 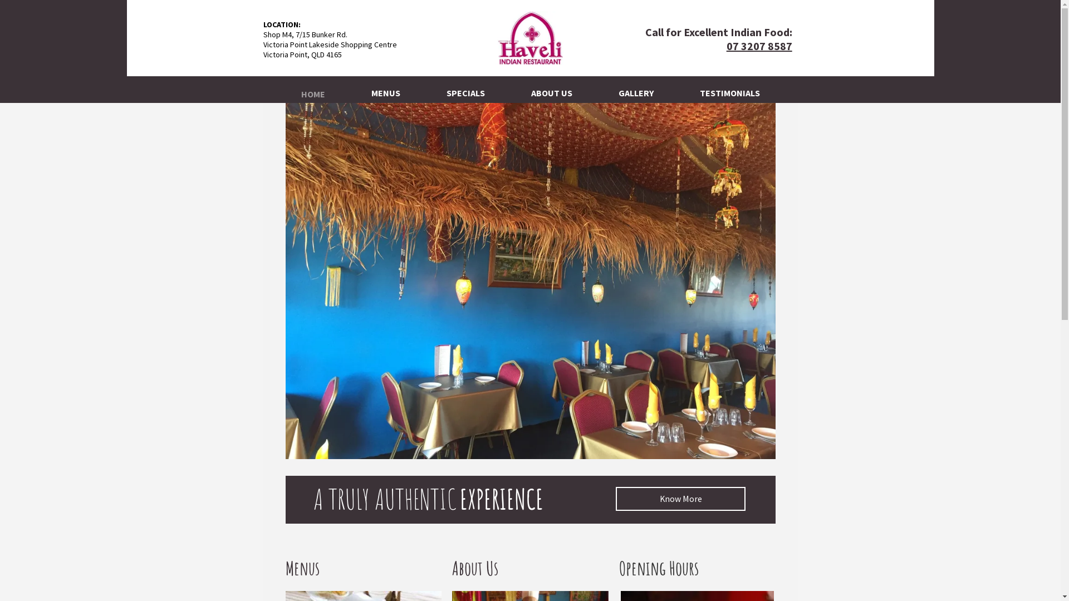 I want to click on ABOUT US, so click(x=552, y=90).